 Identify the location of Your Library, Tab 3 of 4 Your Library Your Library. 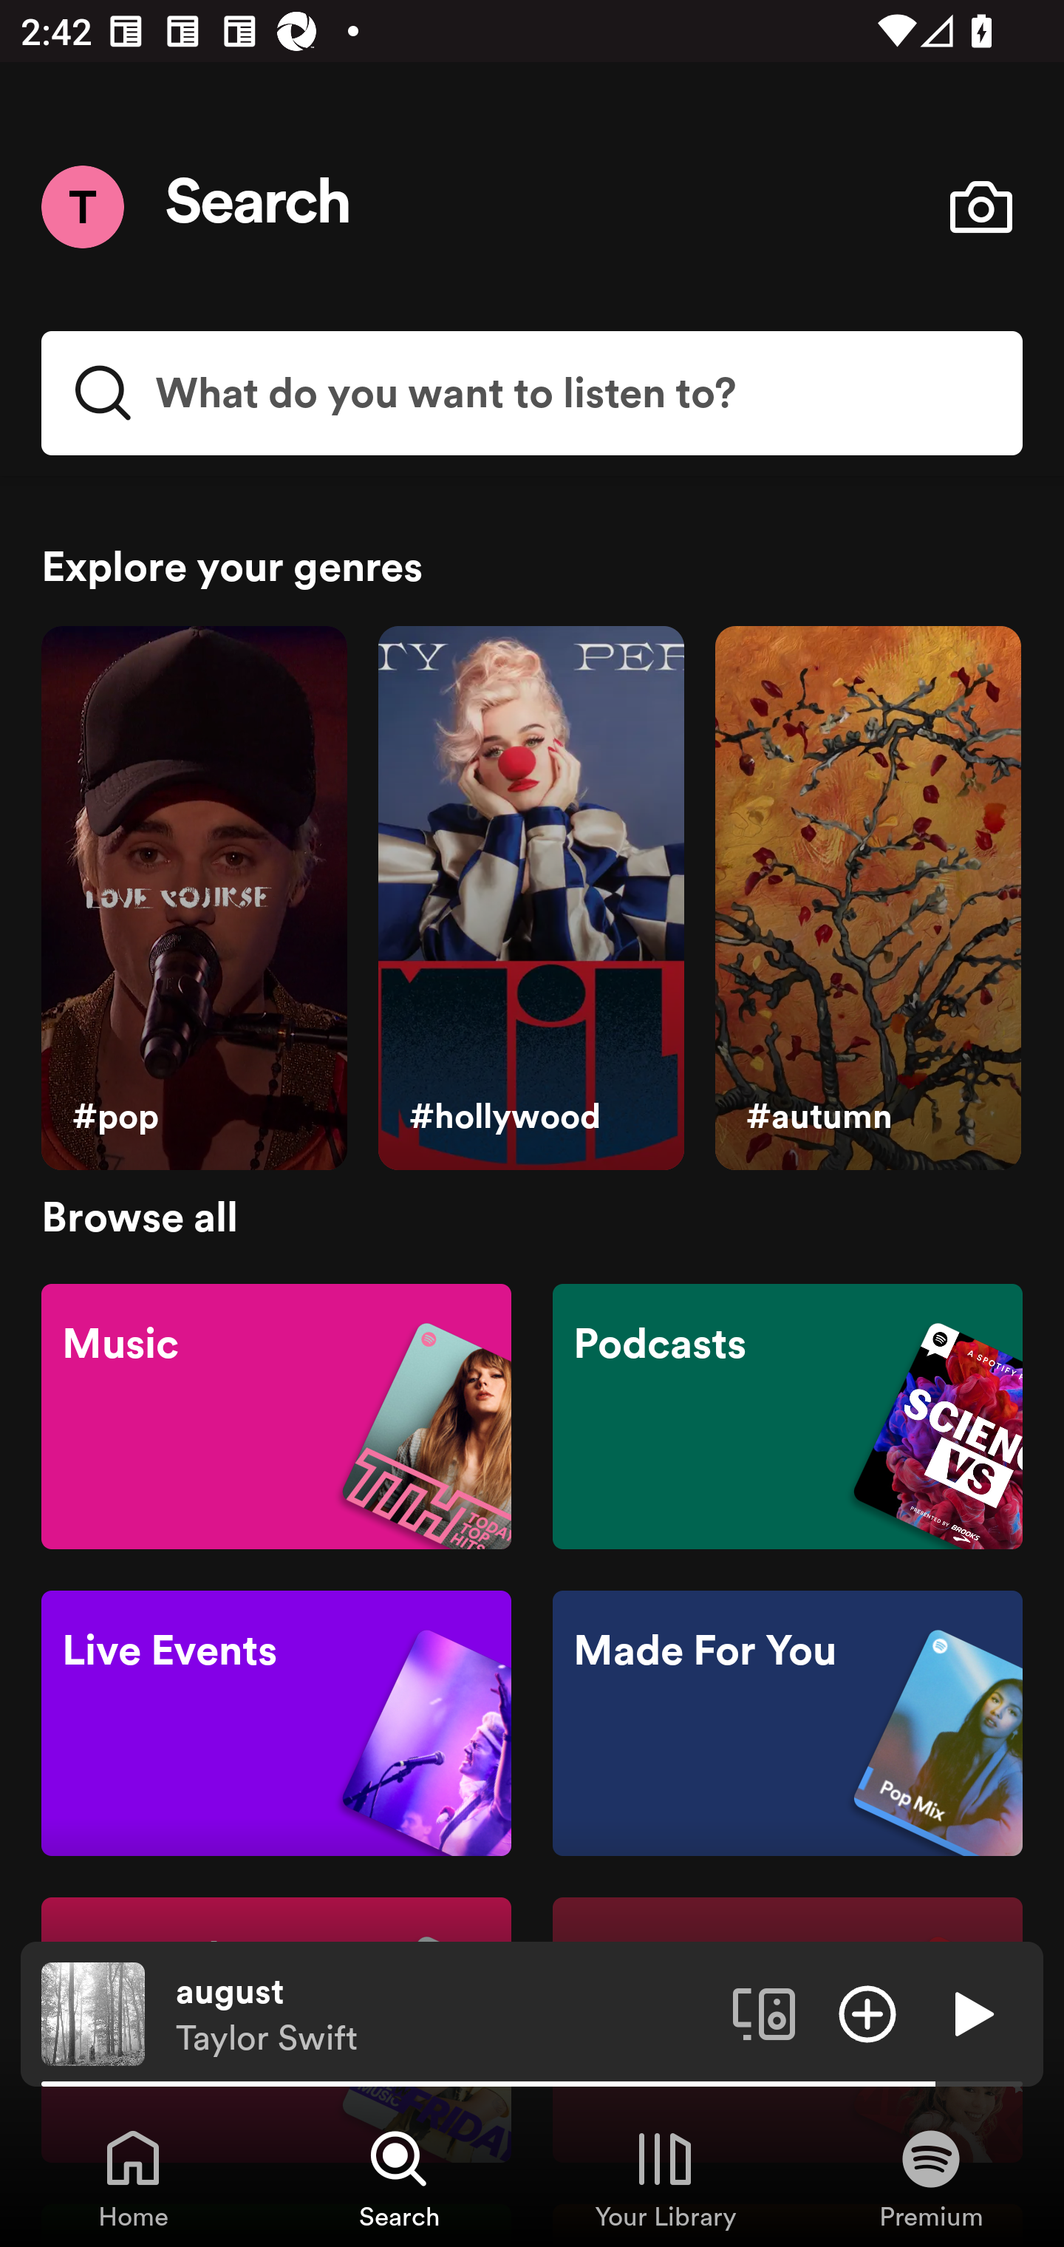
(665, 2178).